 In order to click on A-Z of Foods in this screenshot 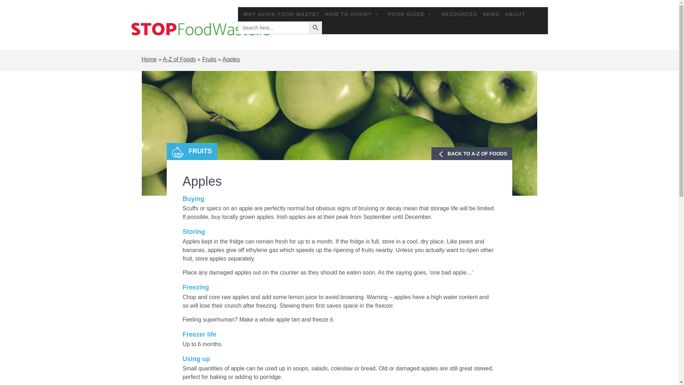, I will do `click(179, 59)`.